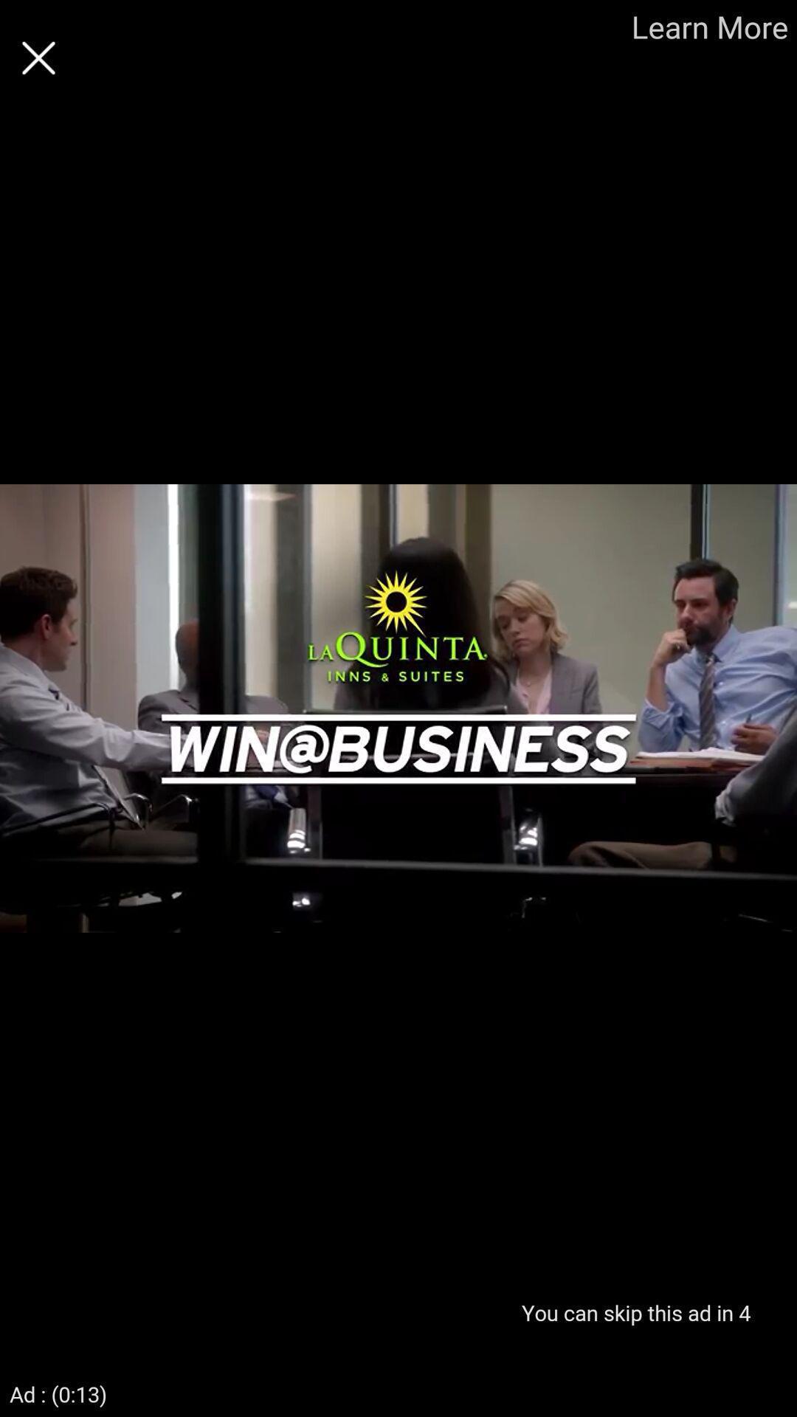  I want to click on close, so click(38, 58).